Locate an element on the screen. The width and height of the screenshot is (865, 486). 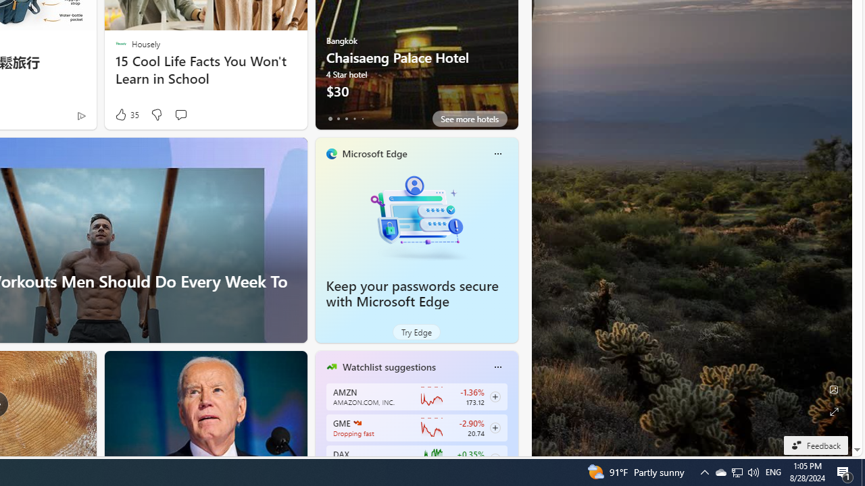
Keep your passwords secure with Microsoft Edge is located at coordinates (412, 294).